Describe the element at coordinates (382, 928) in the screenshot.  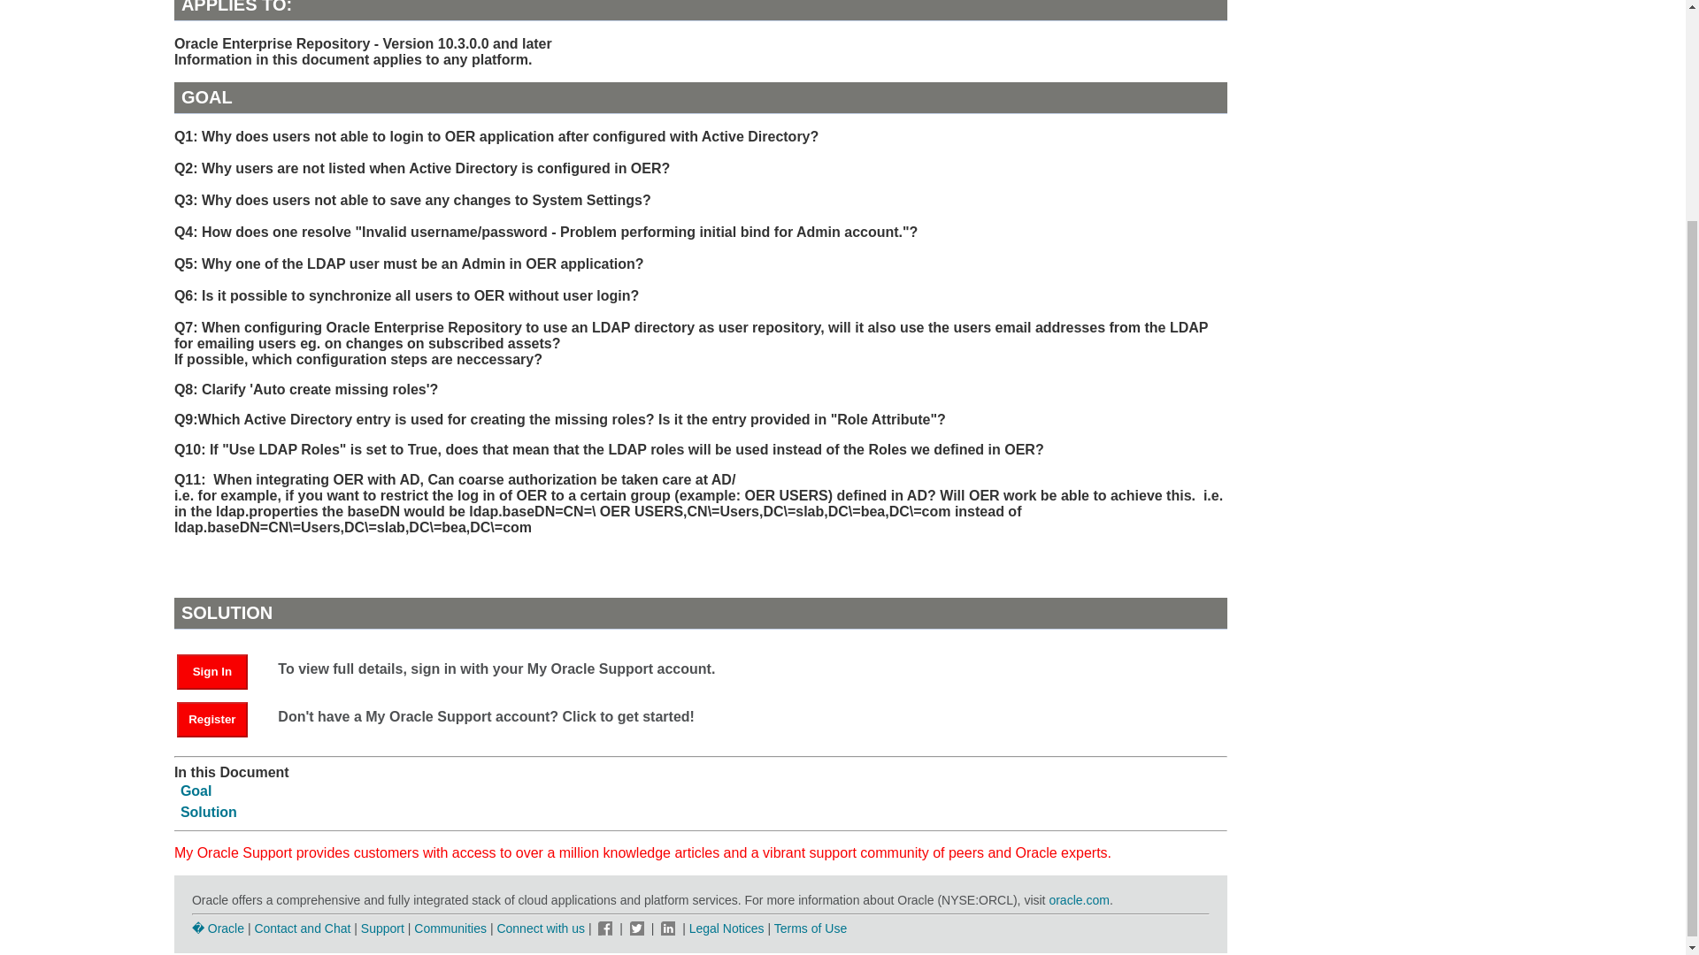
I see `Support` at that location.